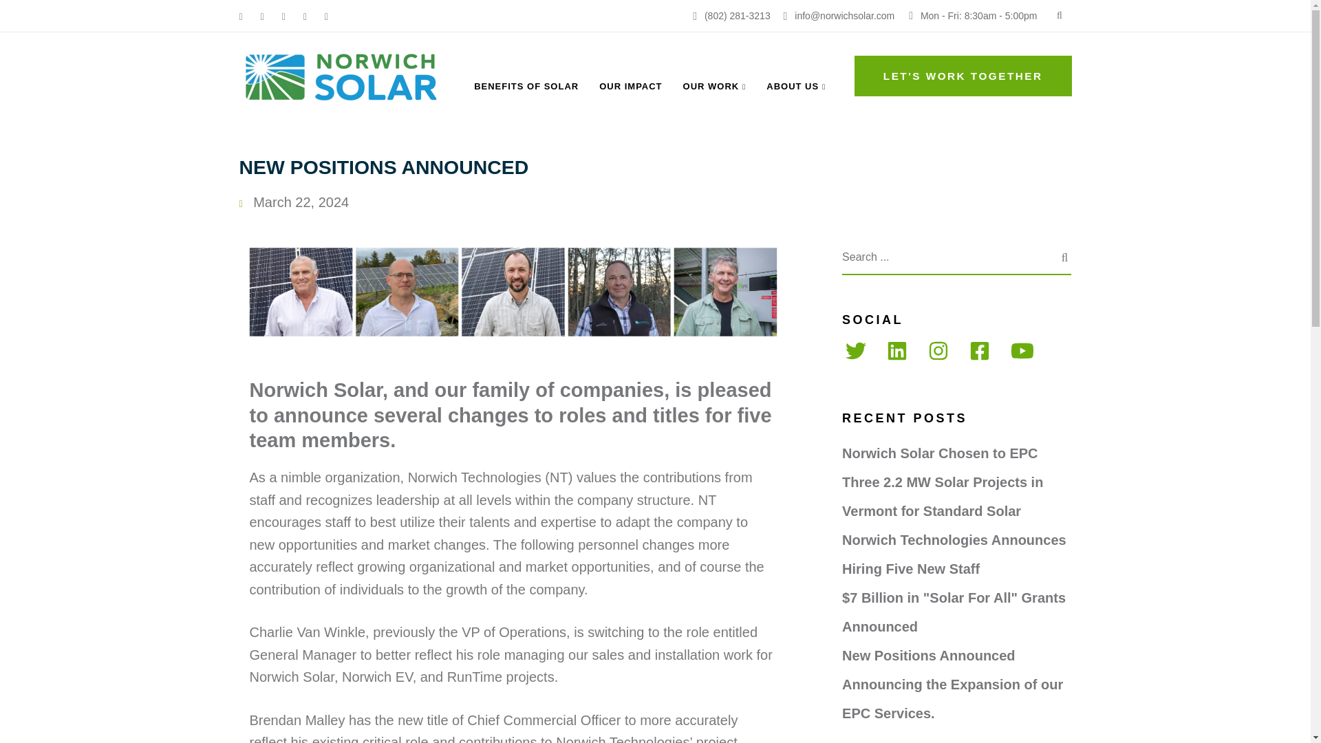 This screenshot has width=1321, height=743. I want to click on New Positions Announced, so click(513, 292).